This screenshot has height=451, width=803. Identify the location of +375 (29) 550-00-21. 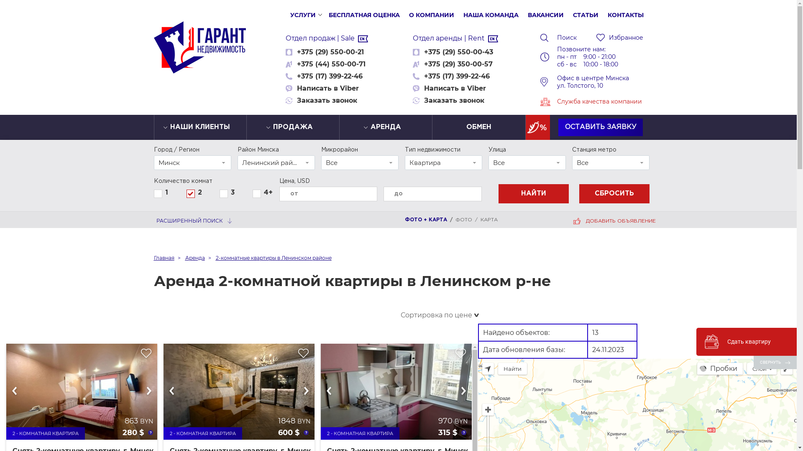
(330, 52).